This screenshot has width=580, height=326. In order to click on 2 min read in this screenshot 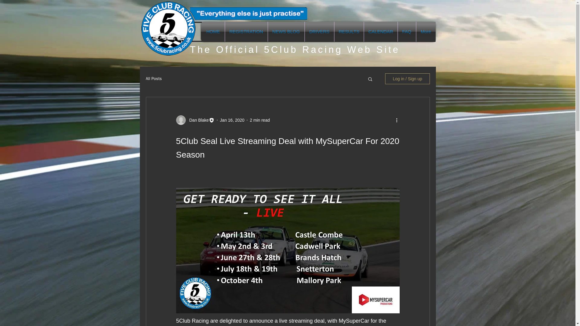, I will do `click(260, 120)`.